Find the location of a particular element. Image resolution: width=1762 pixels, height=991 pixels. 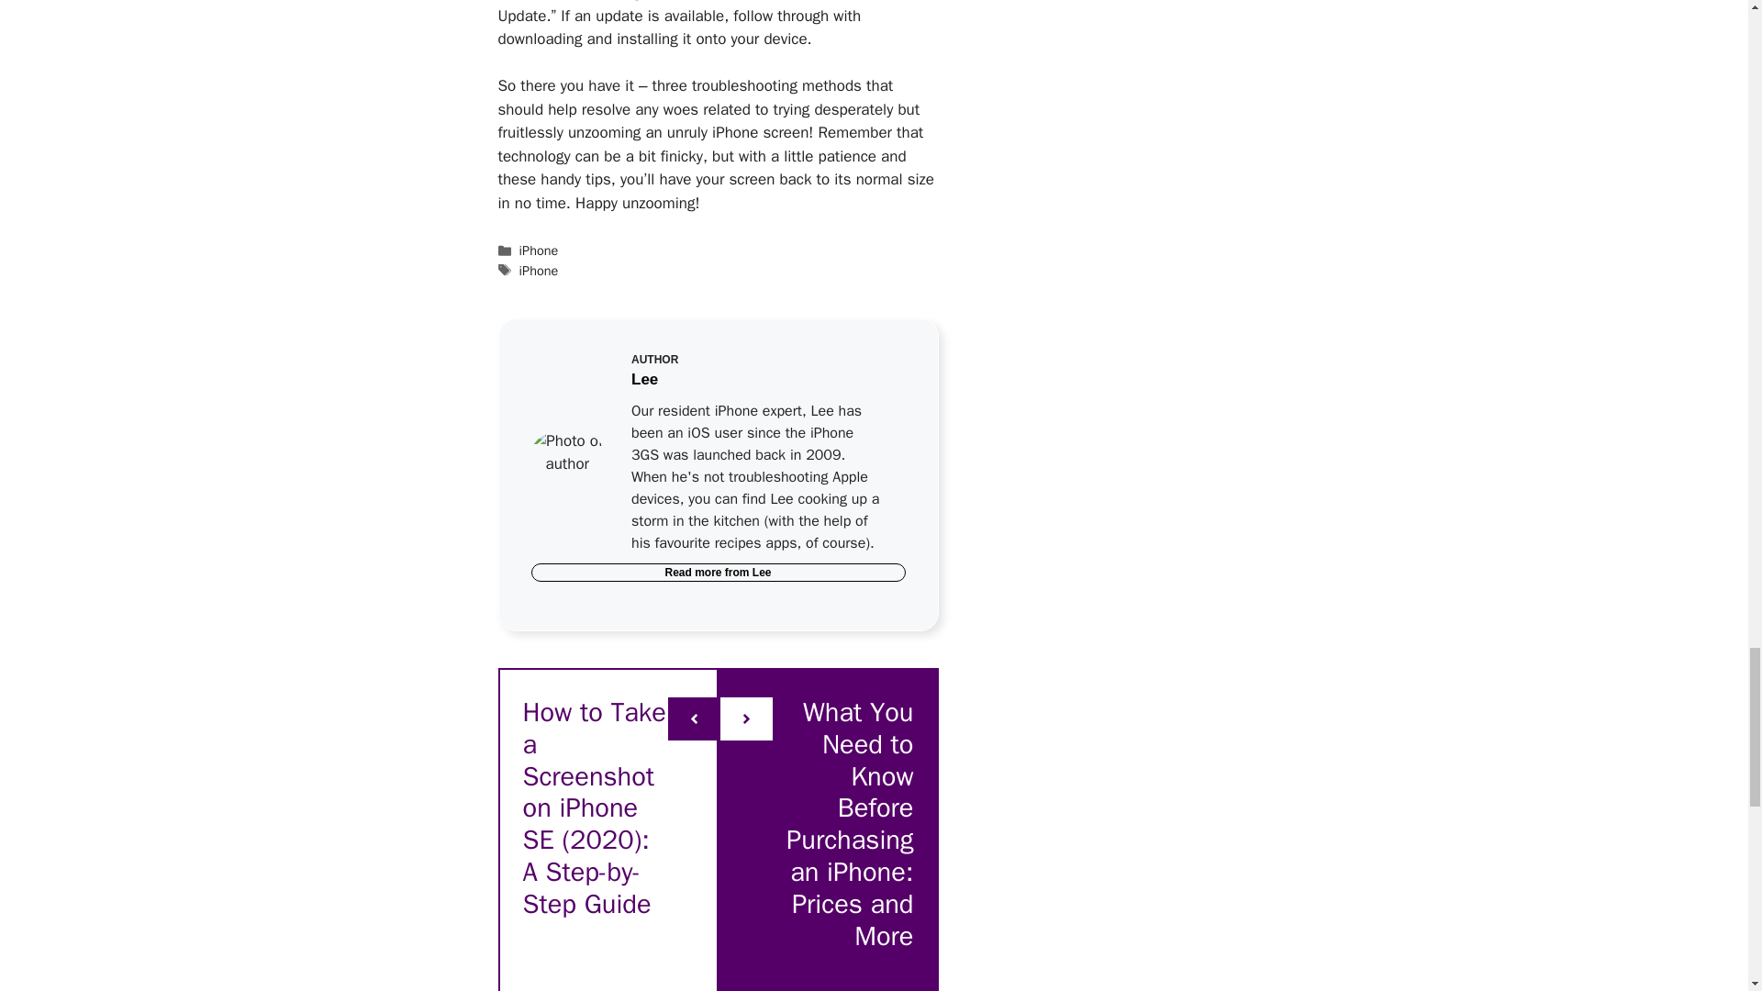

iPhone is located at coordinates (539, 250).